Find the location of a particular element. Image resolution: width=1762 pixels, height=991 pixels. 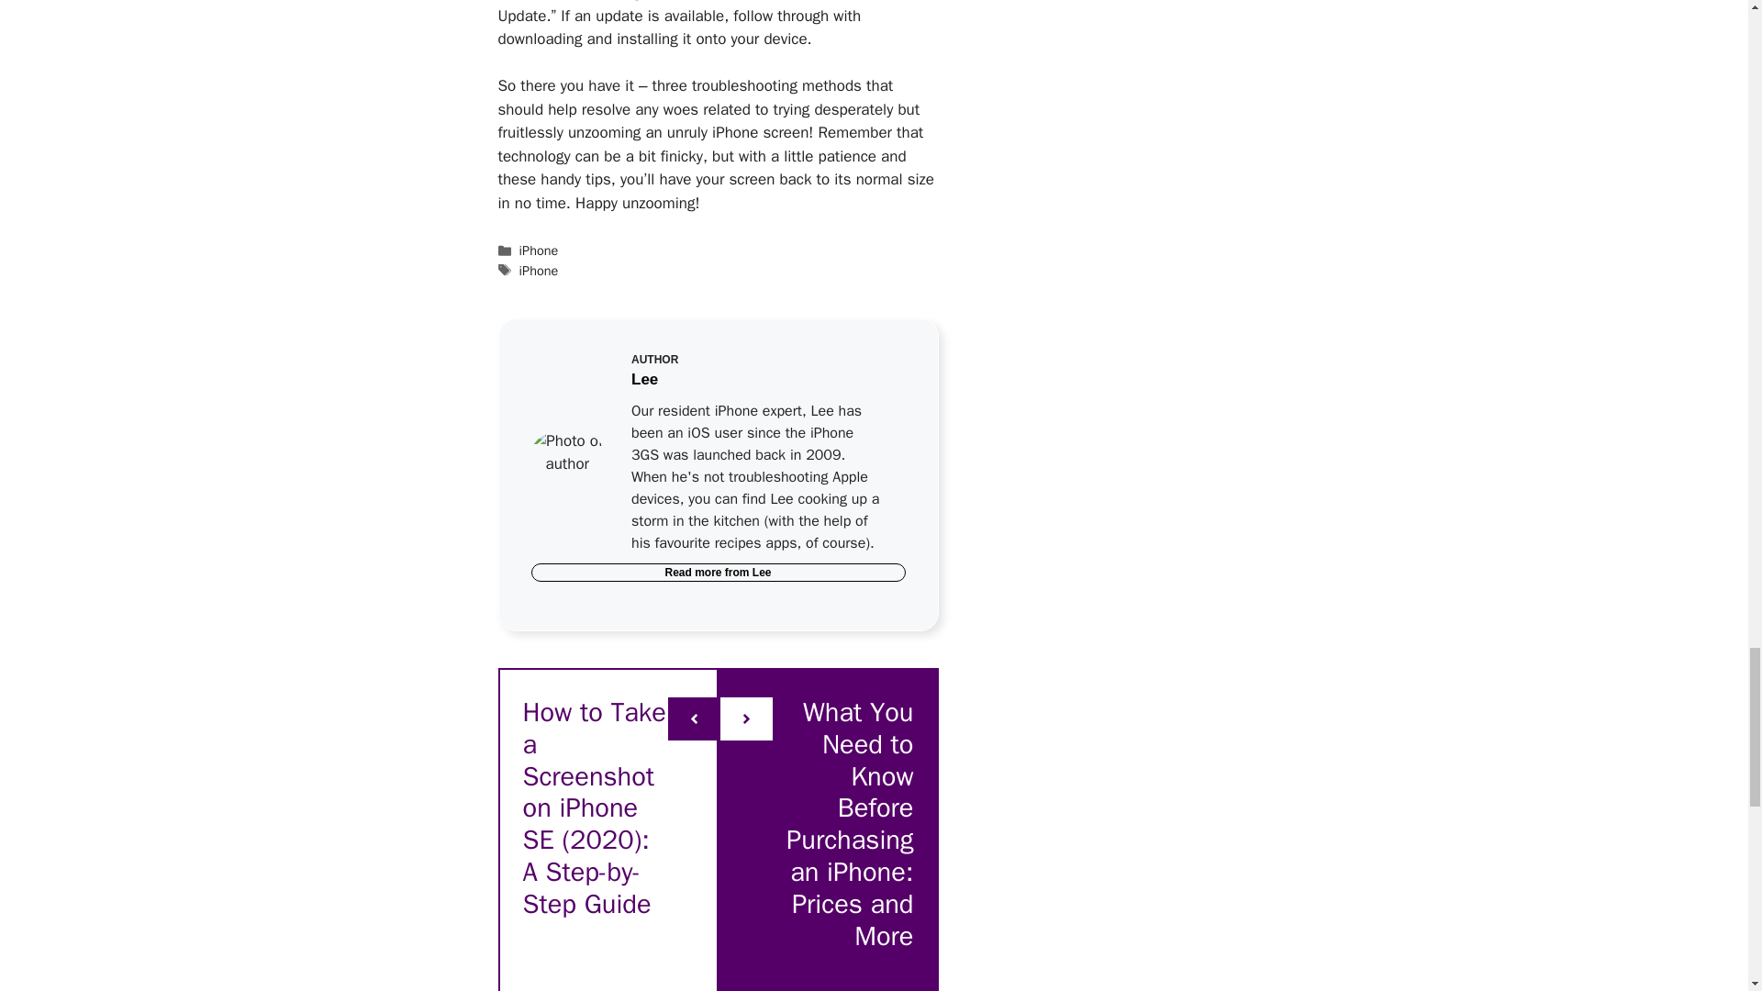

iPhone is located at coordinates (539, 250).